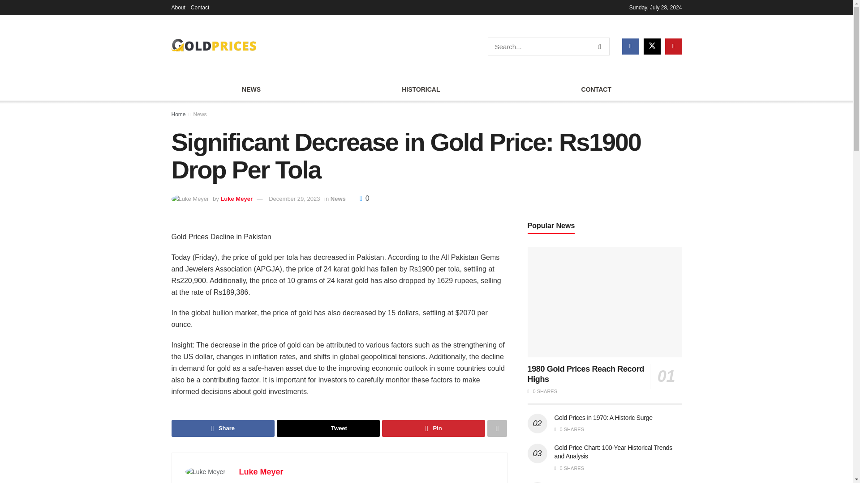 The width and height of the screenshot is (860, 483). I want to click on December 29, 2023, so click(294, 199).